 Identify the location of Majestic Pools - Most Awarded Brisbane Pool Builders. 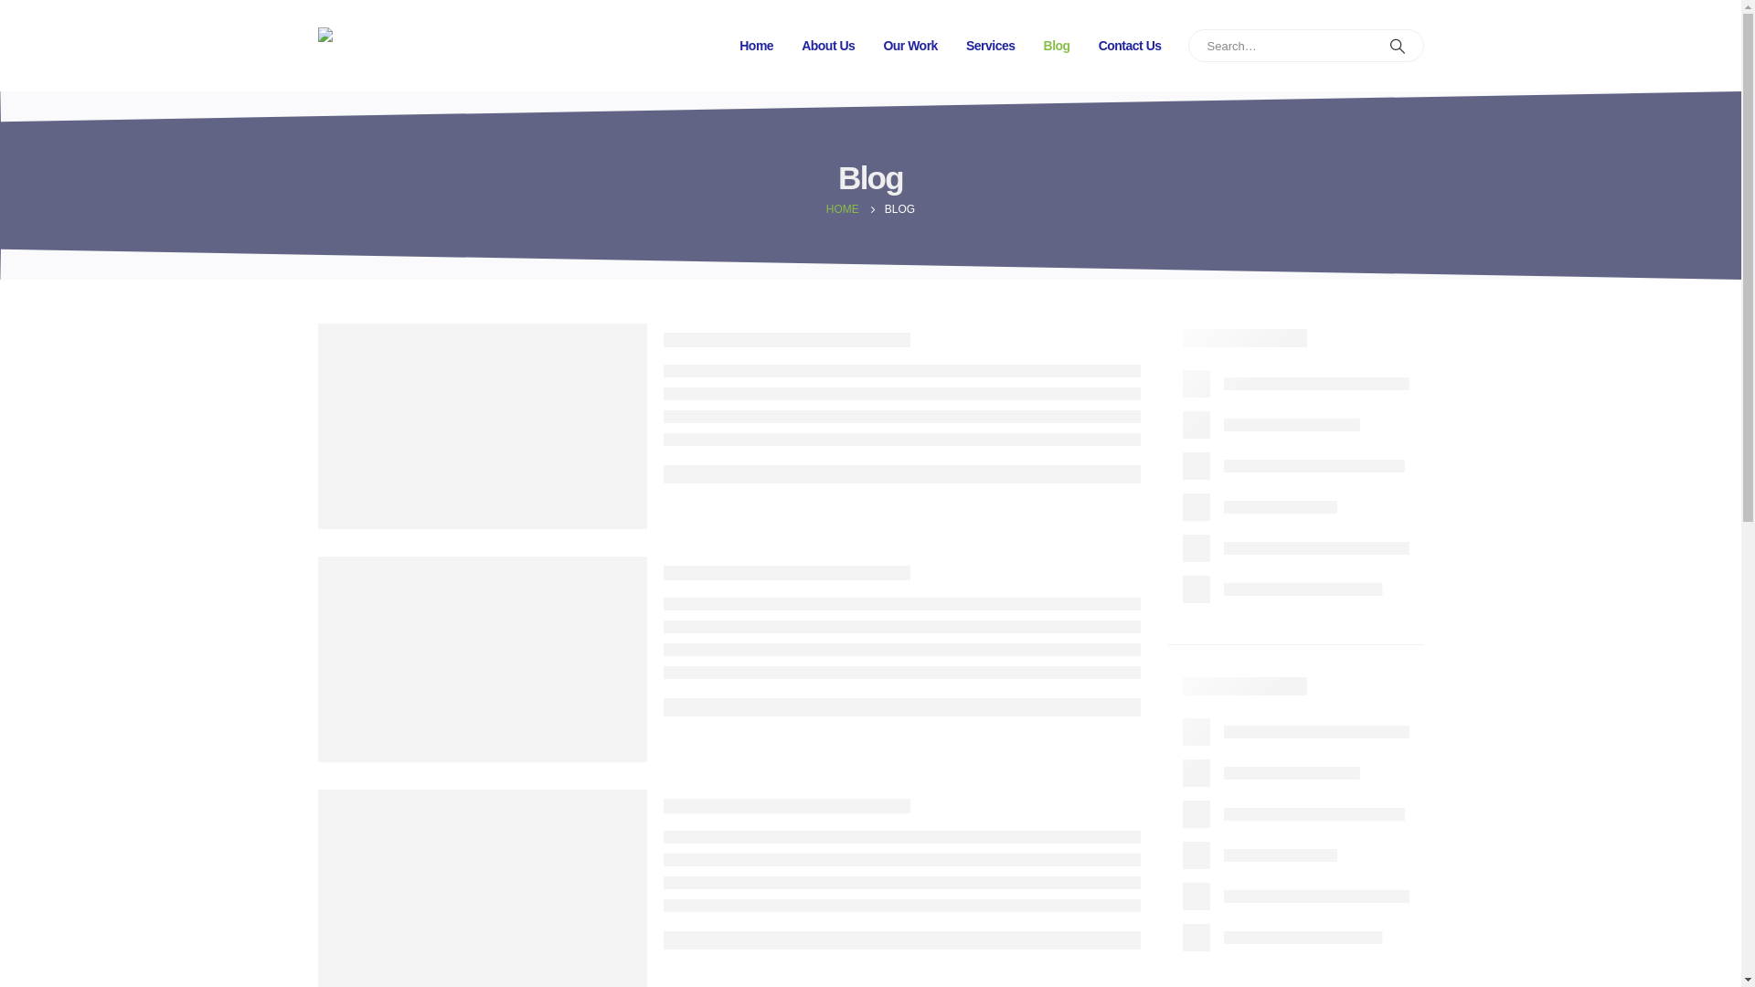
(375, 46).